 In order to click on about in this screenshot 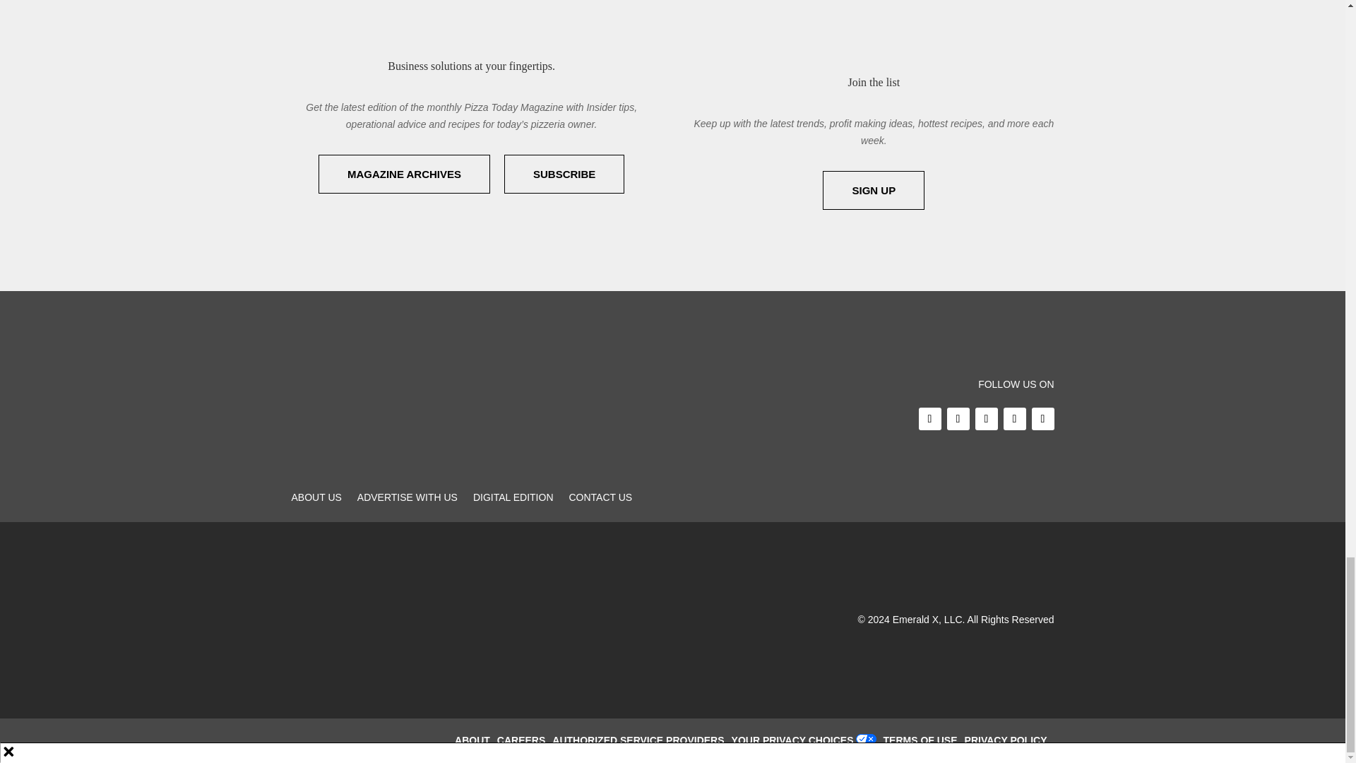, I will do `click(476, 740)`.